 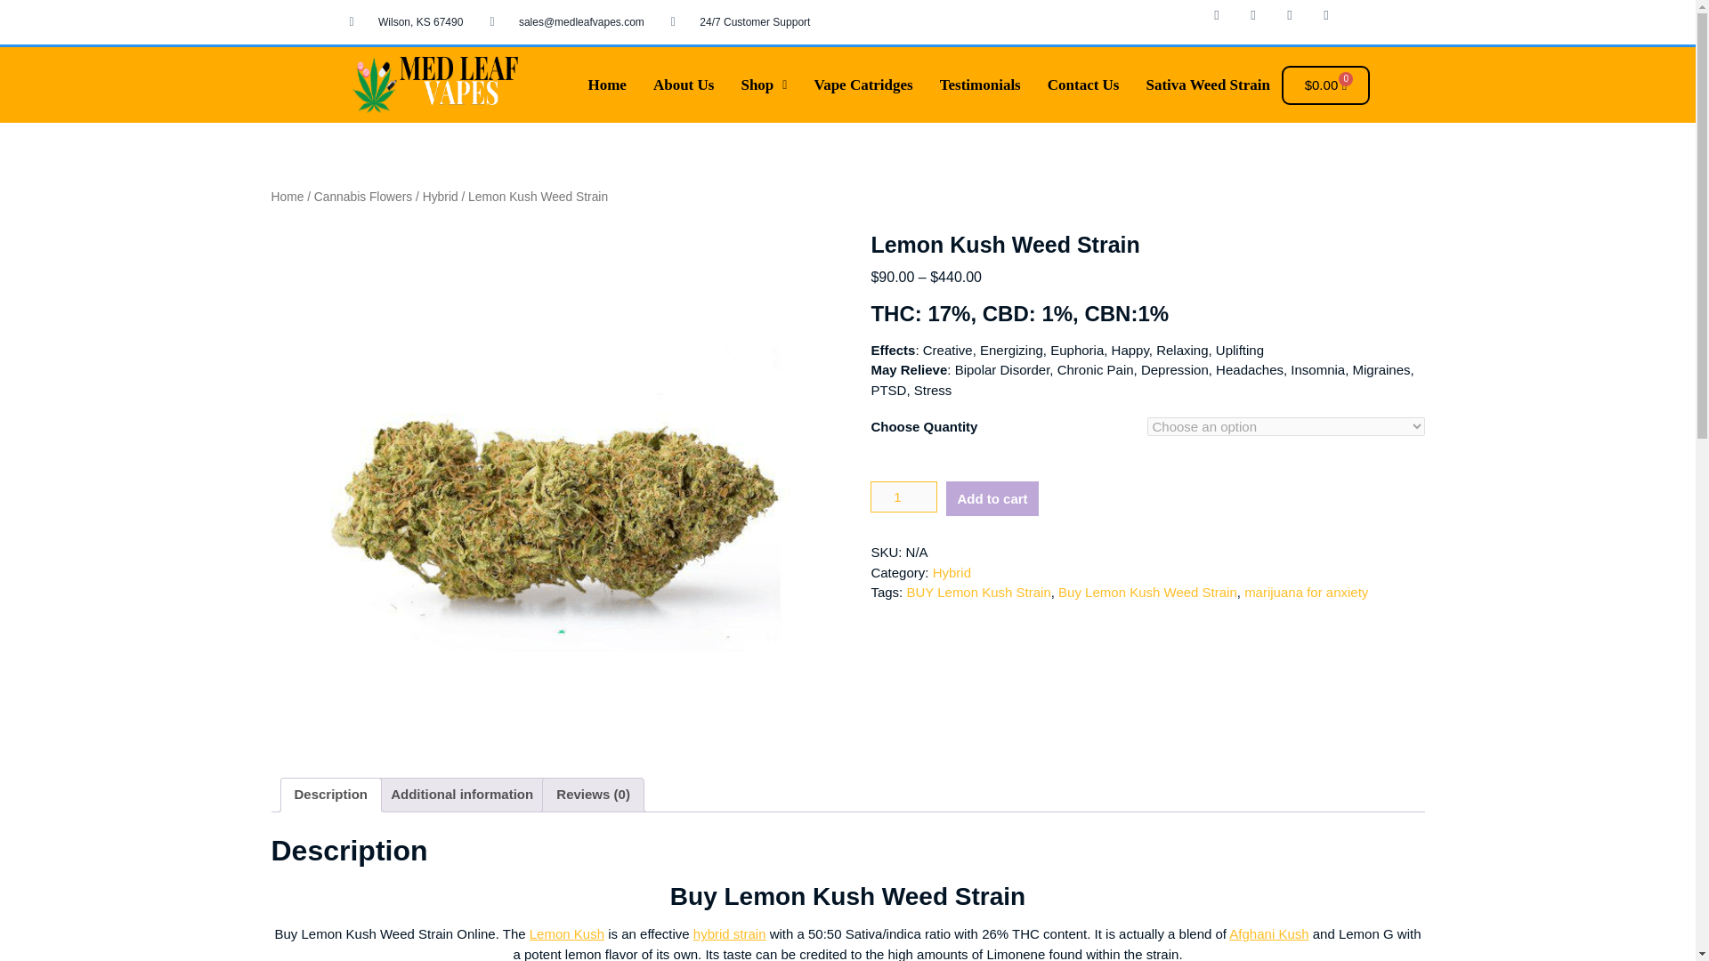 What do you see at coordinates (607, 85) in the screenshot?
I see `Home` at bounding box center [607, 85].